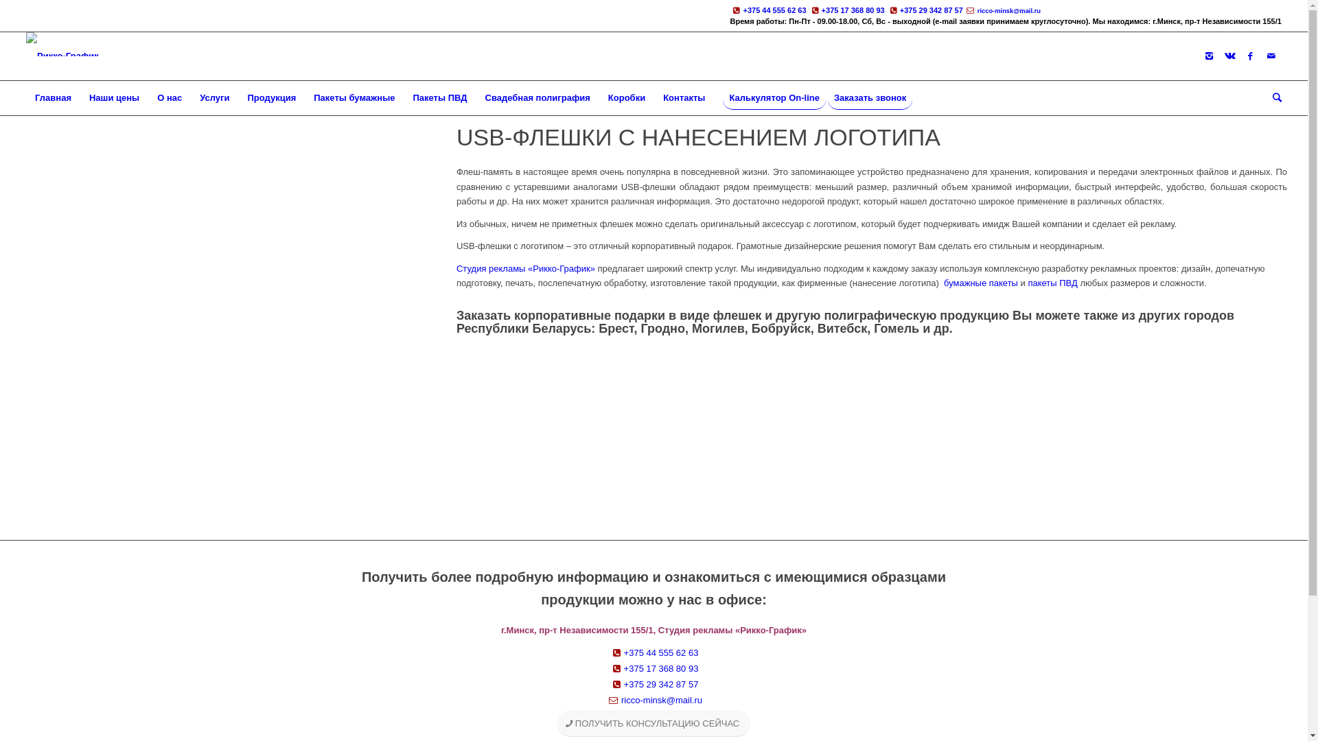 Image resolution: width=1318 pixels, height=741 pixels. I want to click on Vk, so click(1230, 56).